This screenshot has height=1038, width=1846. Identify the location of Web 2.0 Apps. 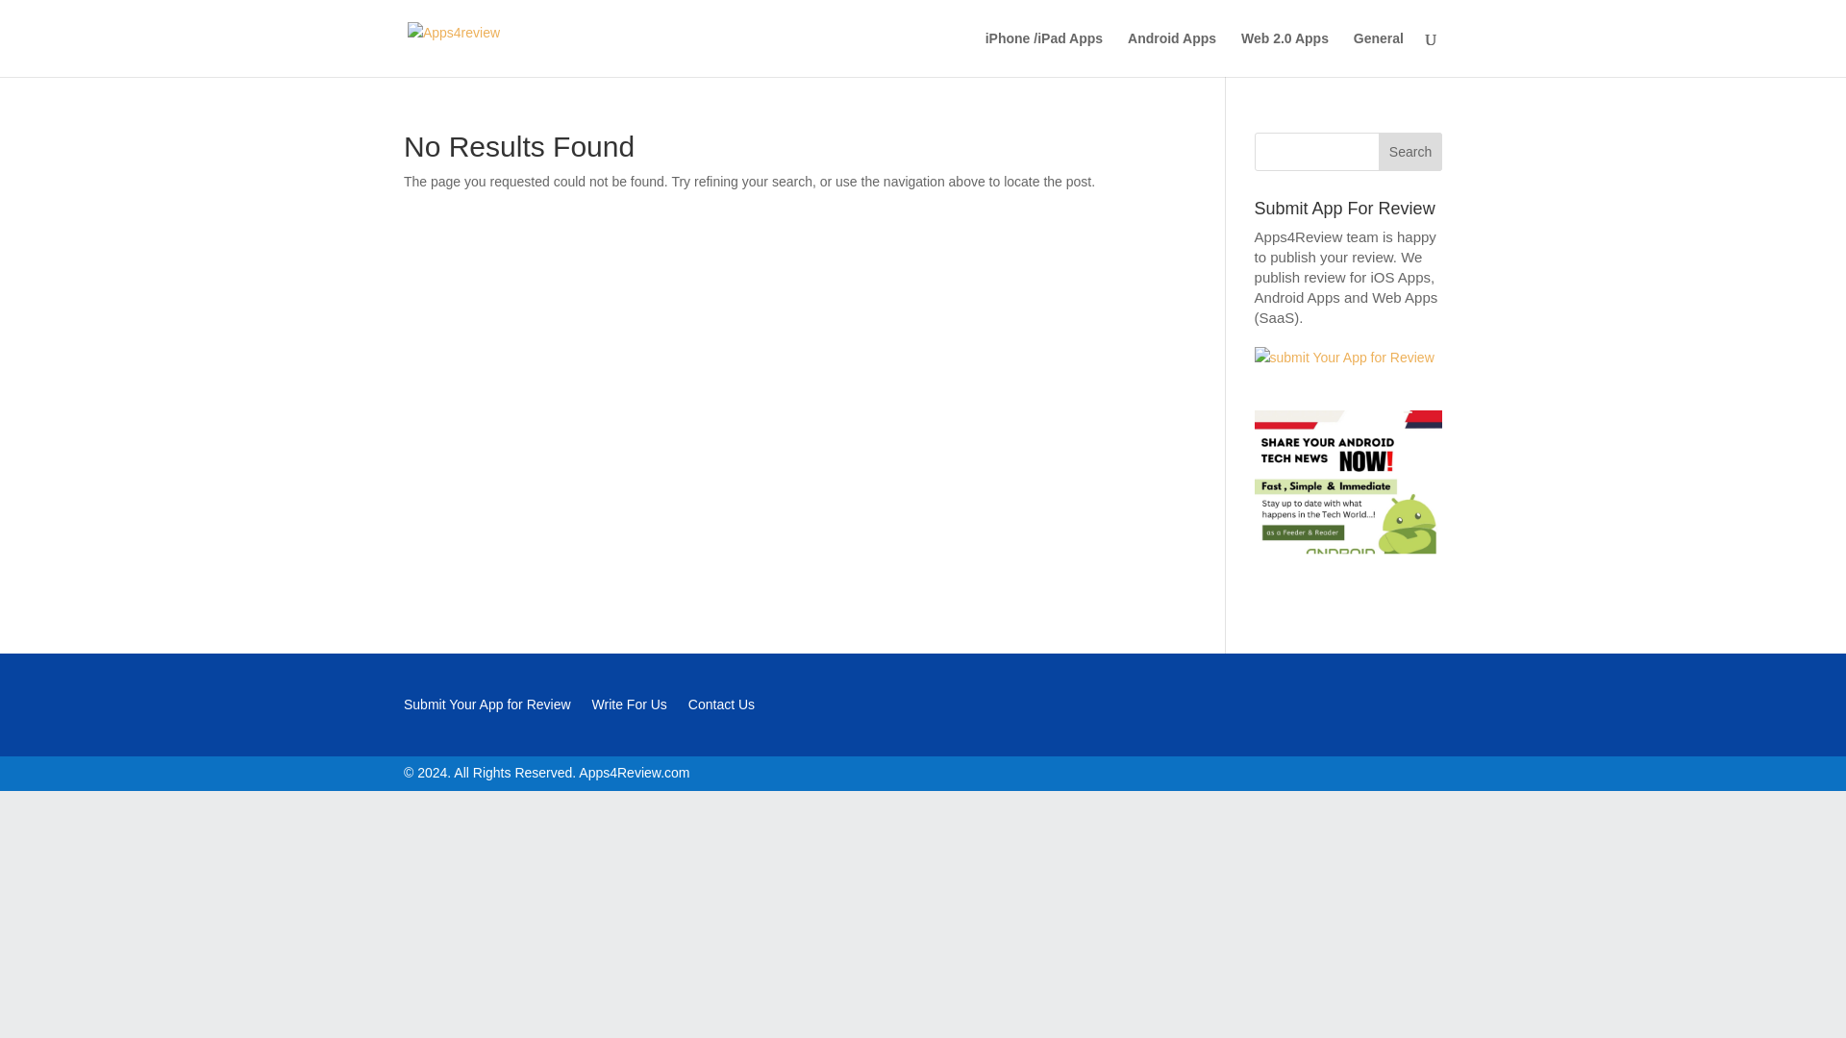
(1285, 54).